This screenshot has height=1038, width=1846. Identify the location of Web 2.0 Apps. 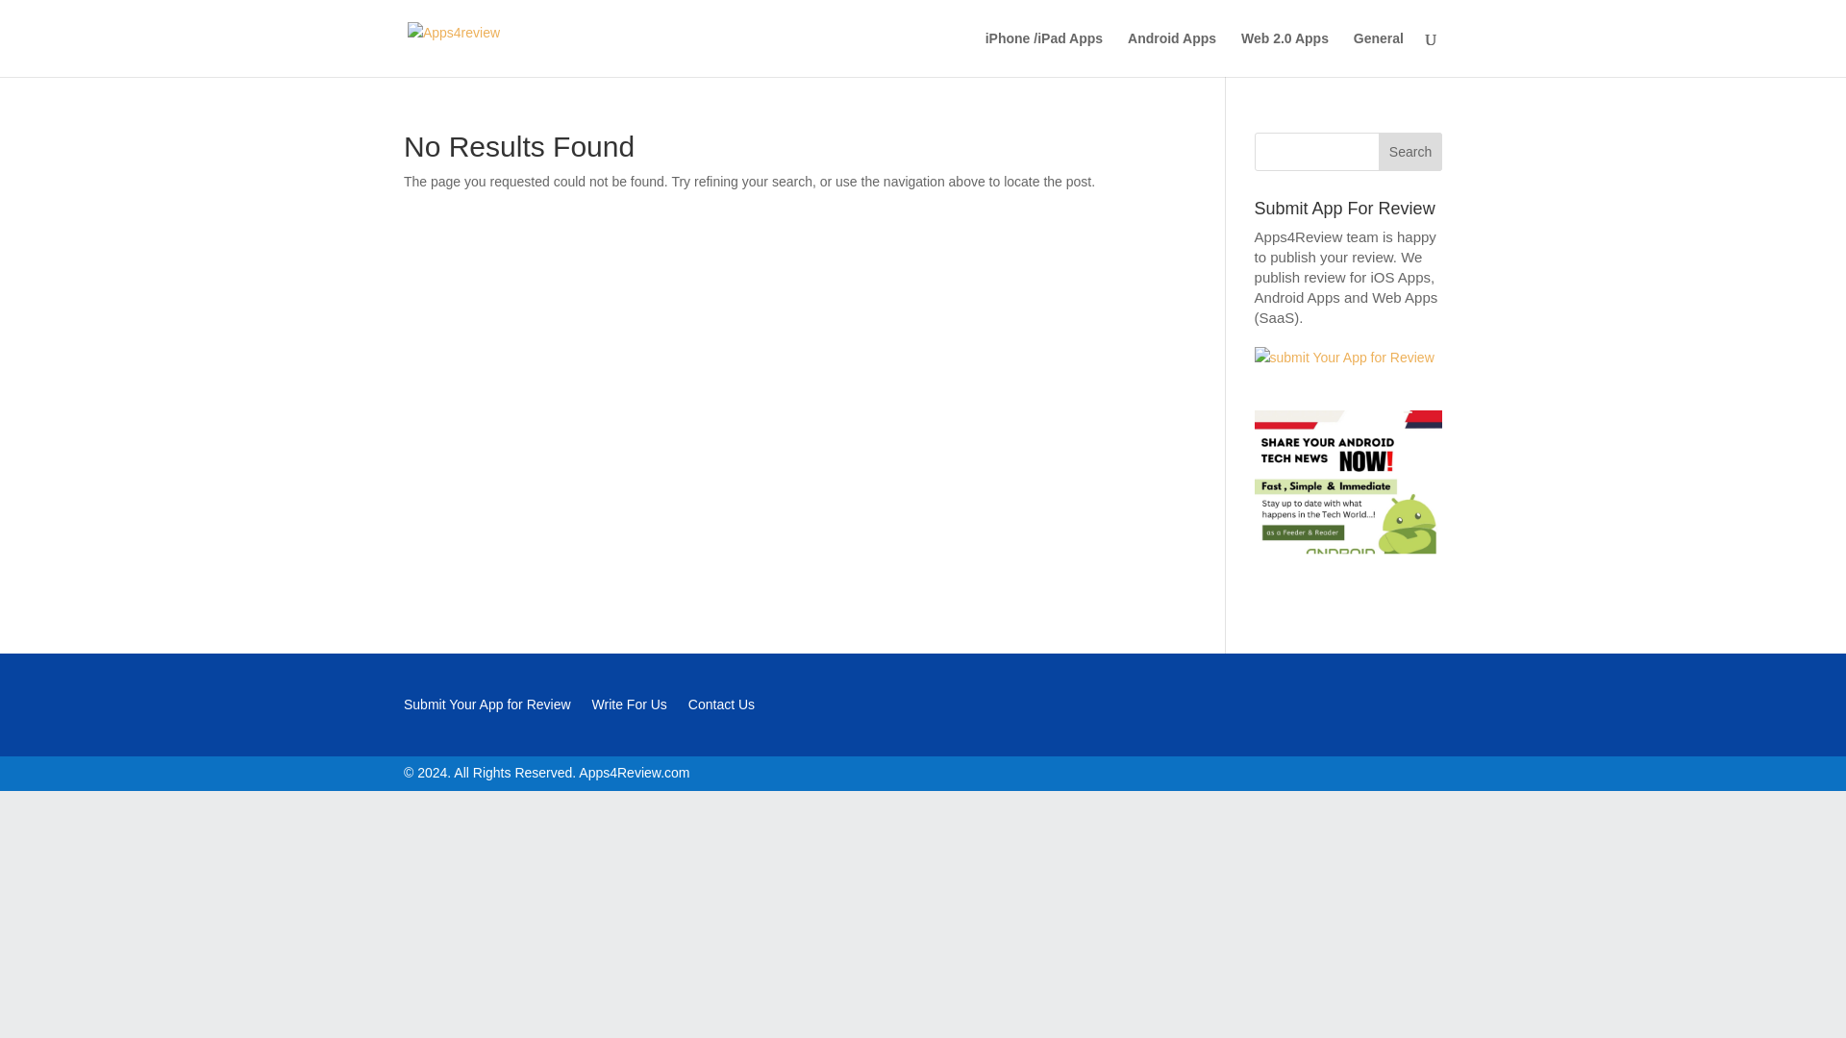
(1285, 54).